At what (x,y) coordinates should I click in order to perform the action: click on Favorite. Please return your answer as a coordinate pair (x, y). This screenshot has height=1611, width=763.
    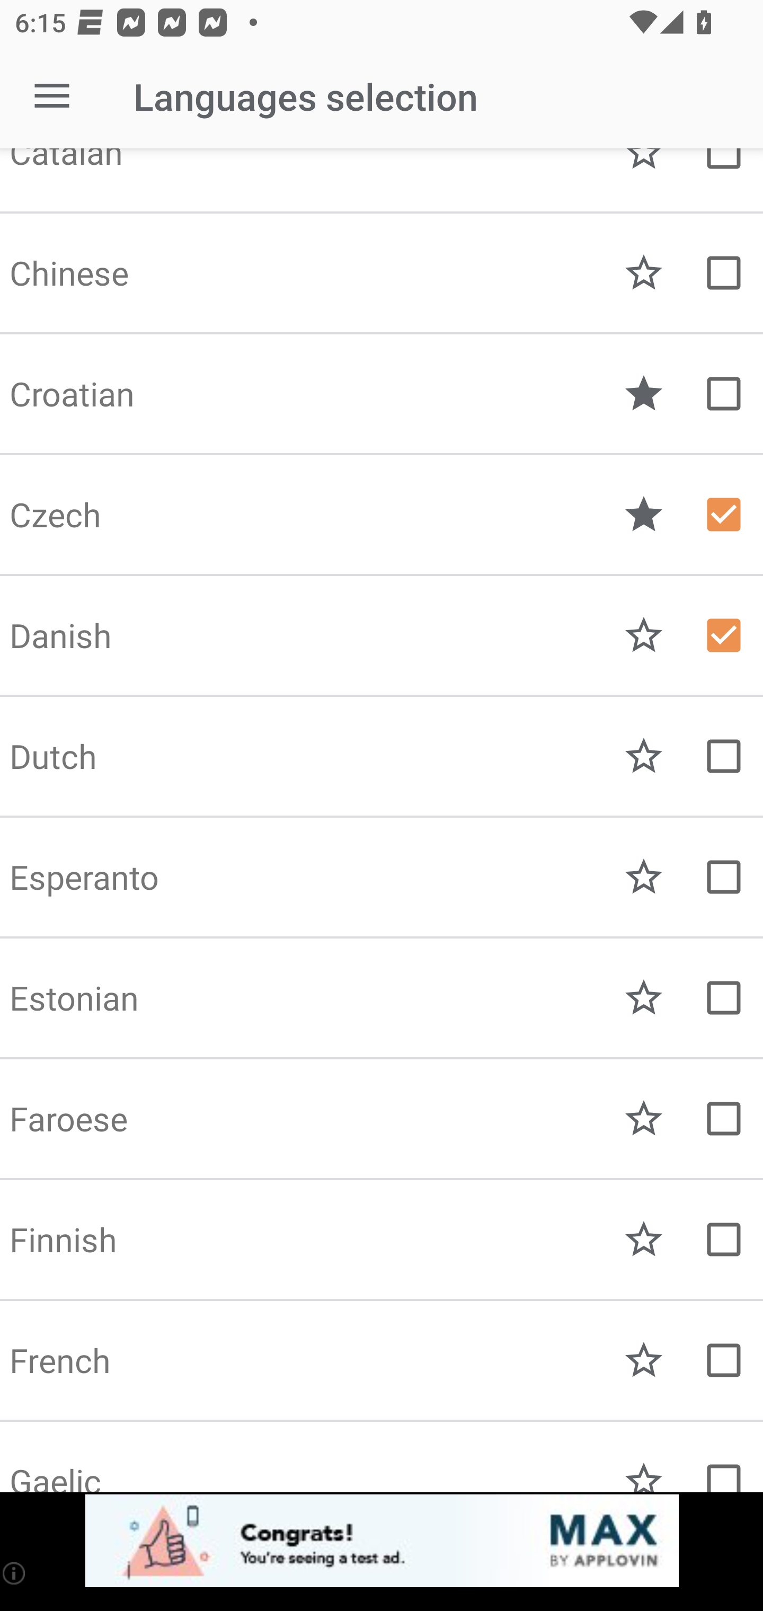
    Looking at the image, I should click on (644, 877).